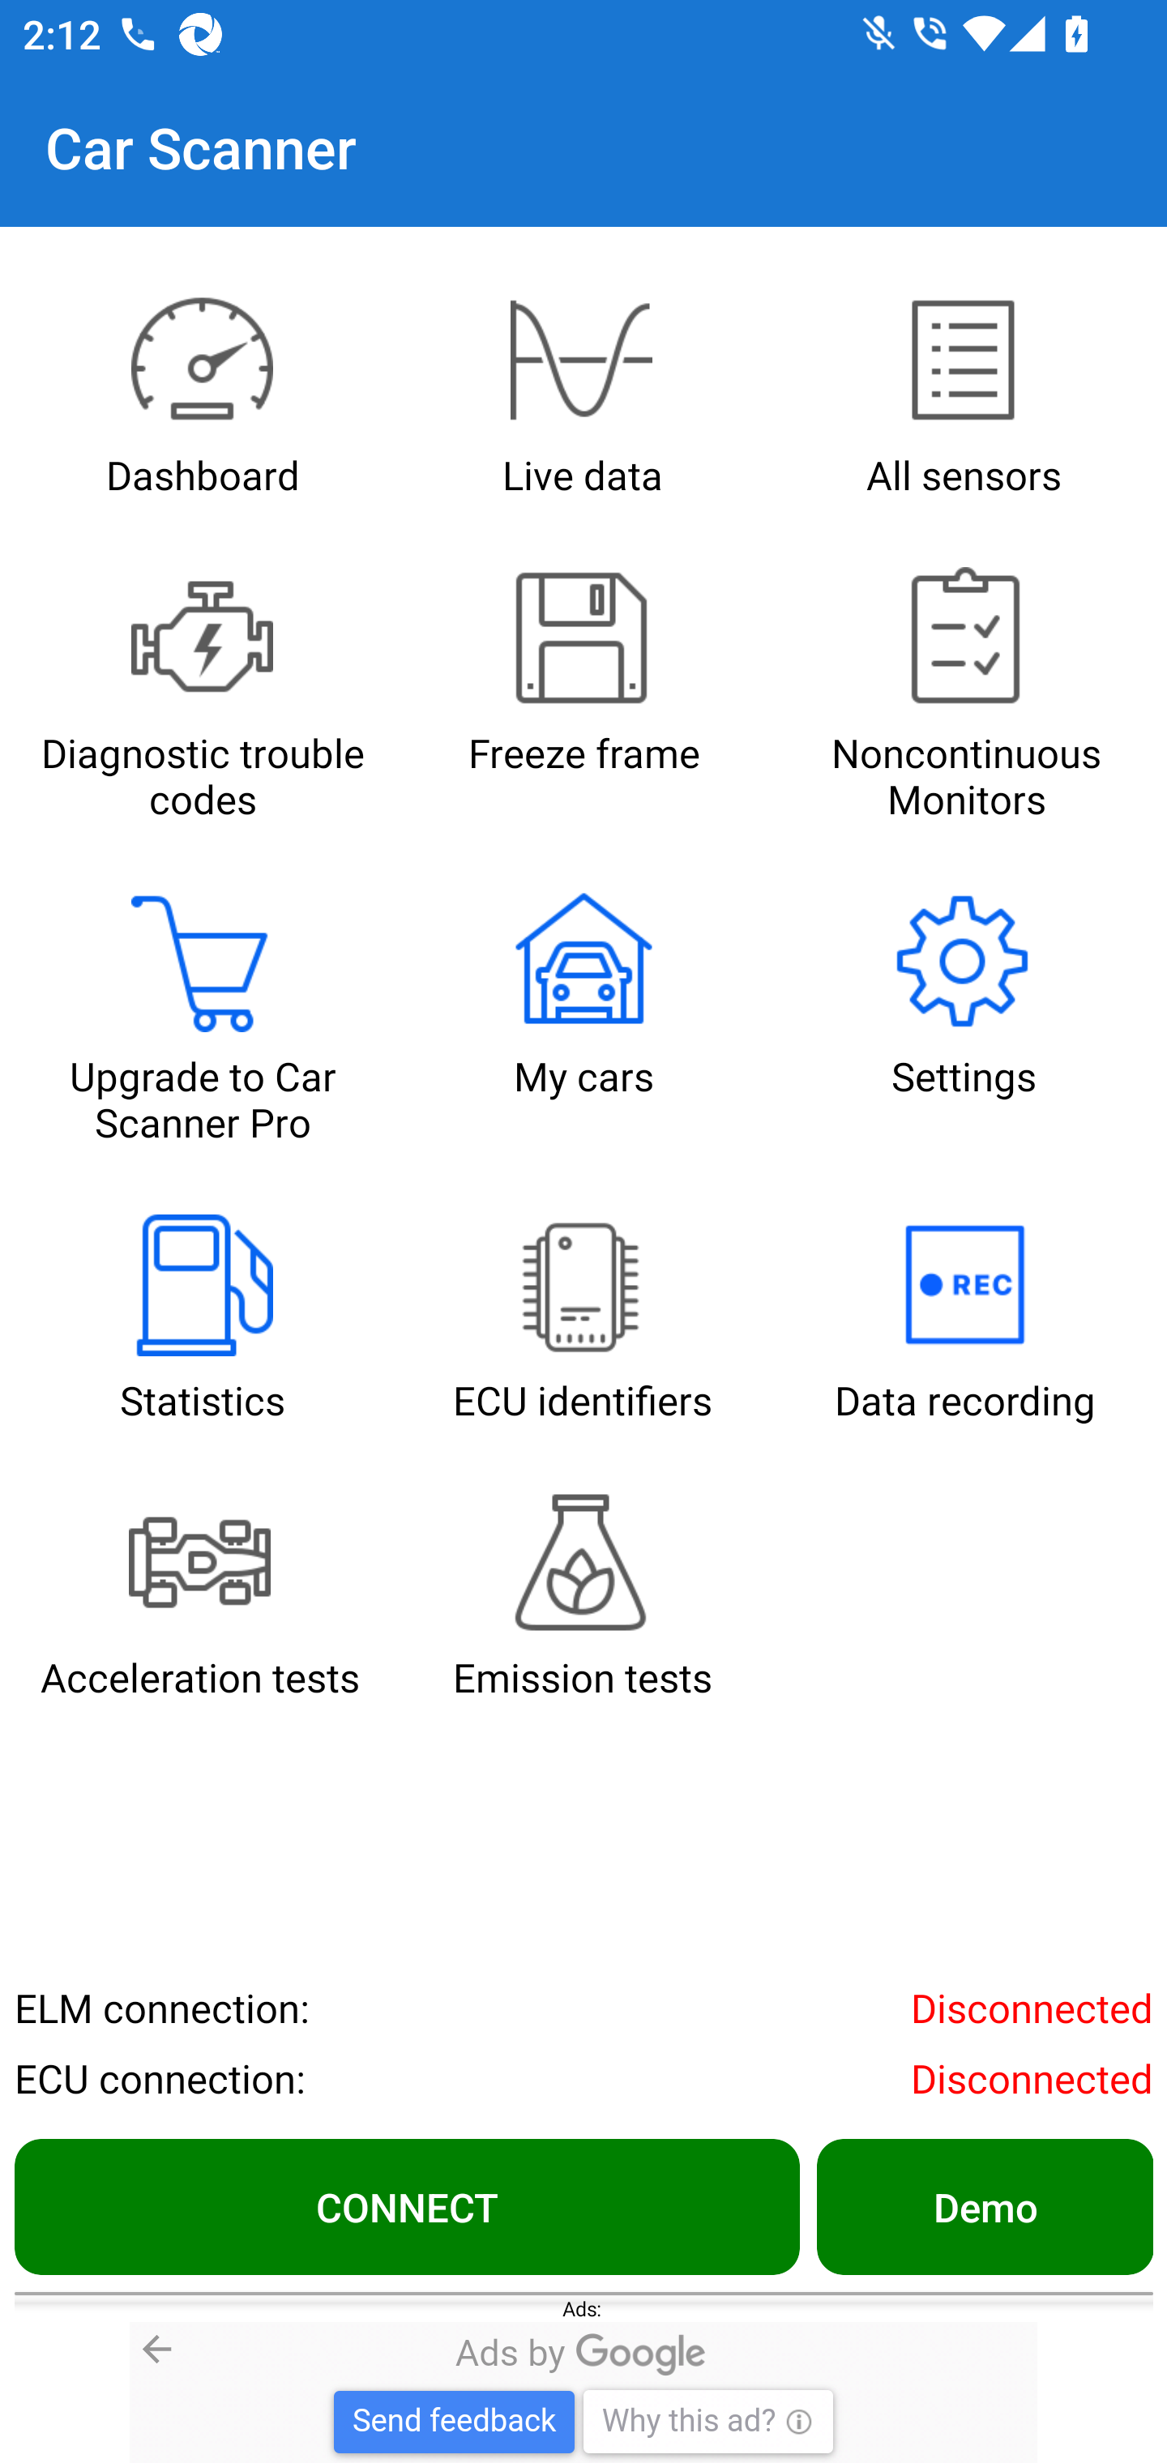  I want to click on Demo, so click(984, 2206).